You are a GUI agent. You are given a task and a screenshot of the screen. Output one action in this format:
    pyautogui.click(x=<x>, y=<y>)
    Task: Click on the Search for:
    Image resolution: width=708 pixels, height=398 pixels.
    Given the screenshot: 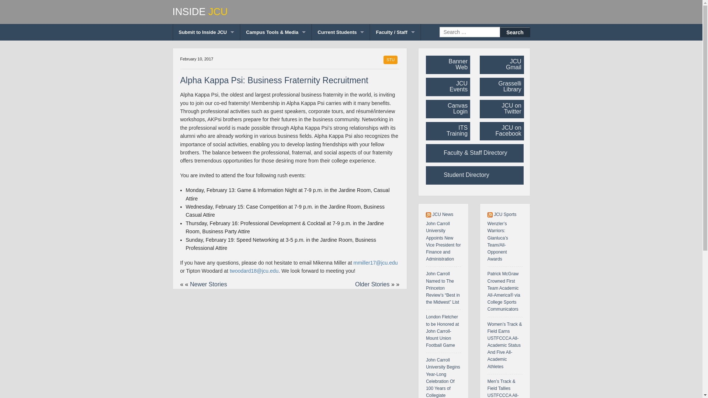 What is the action you would take?
    pyautogui.click(x=470, y=32)
    